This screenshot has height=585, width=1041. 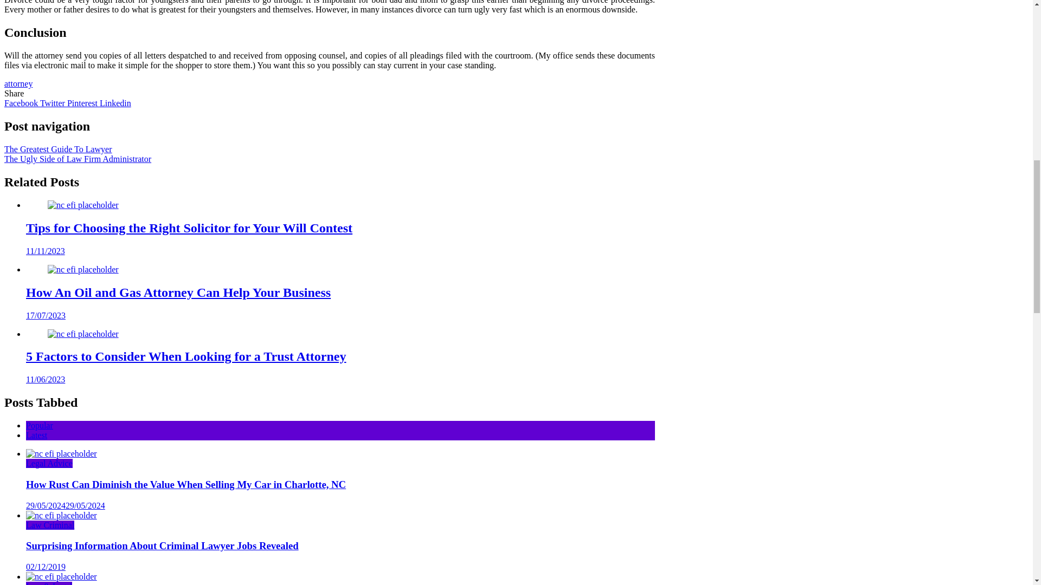 I want to click on attorney, so click(x=18, y=83).